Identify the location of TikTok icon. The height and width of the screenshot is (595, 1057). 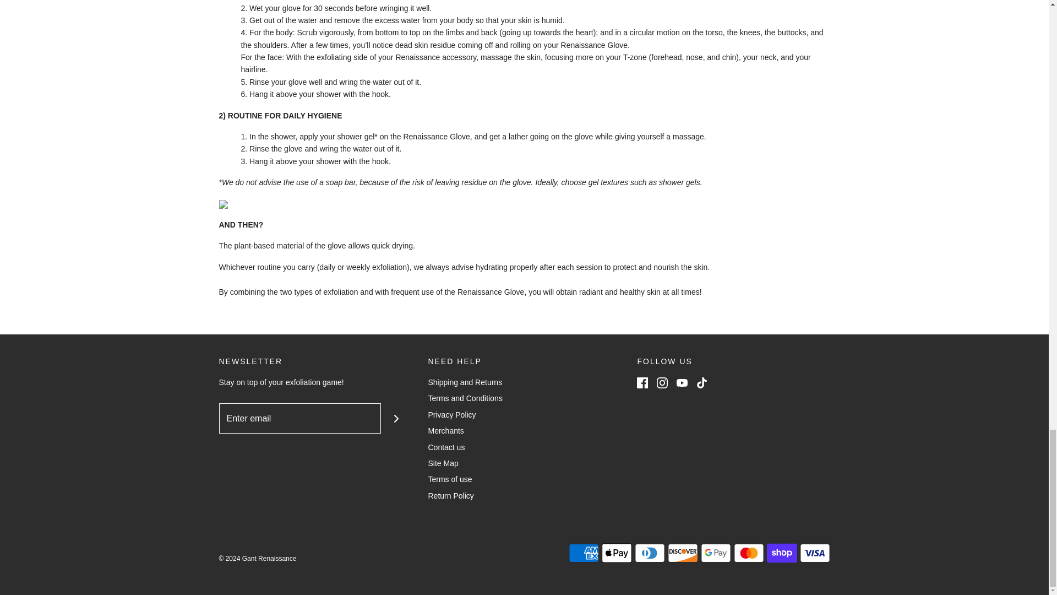
(701, 382).